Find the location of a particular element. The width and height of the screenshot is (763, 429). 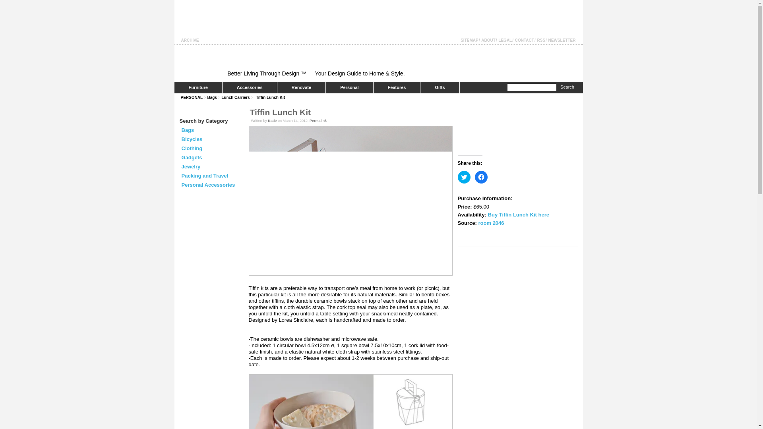

PERSONAL is located at coordinates (192, 97).